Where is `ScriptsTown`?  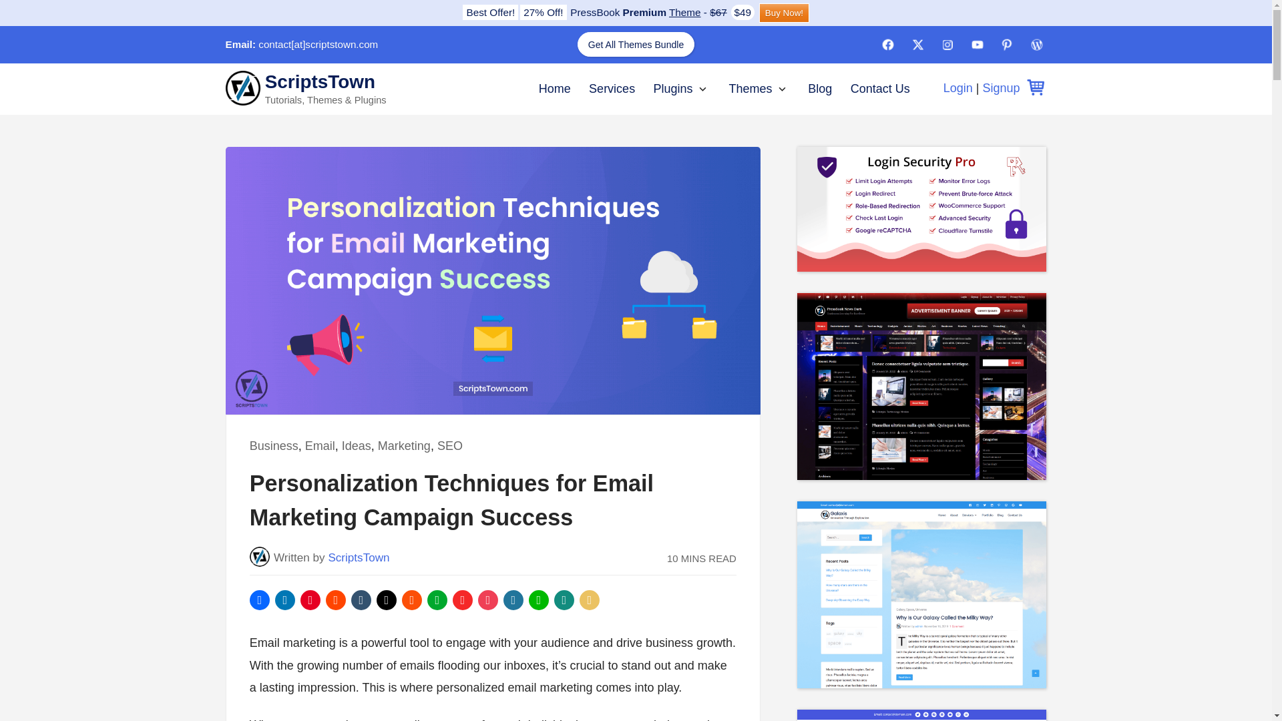 ScriptsTown is located at coordinates (359, 557).